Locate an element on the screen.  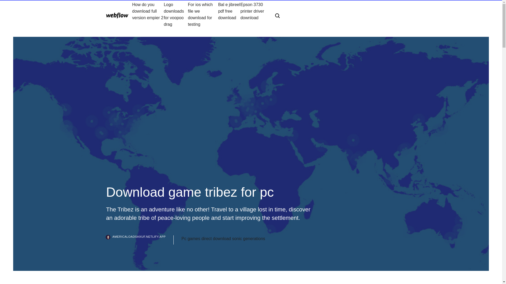
For ios which file we download for testing is located at coordinates (203, 14).